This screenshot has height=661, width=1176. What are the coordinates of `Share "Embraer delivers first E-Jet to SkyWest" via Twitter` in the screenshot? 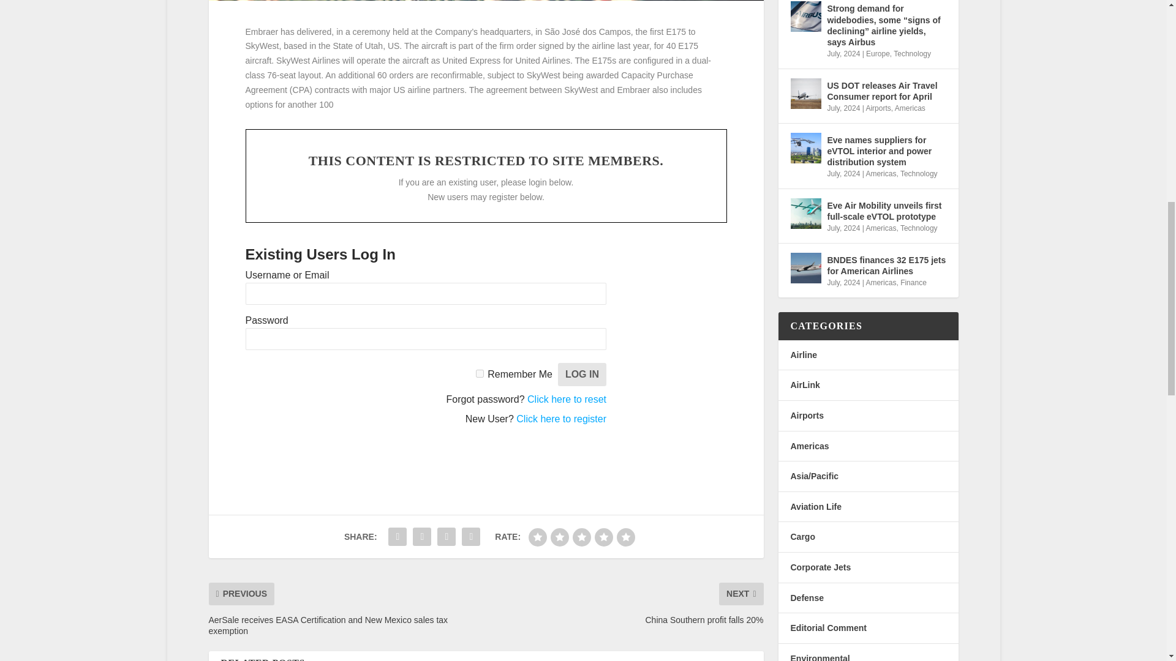 It's located at (397, 537).